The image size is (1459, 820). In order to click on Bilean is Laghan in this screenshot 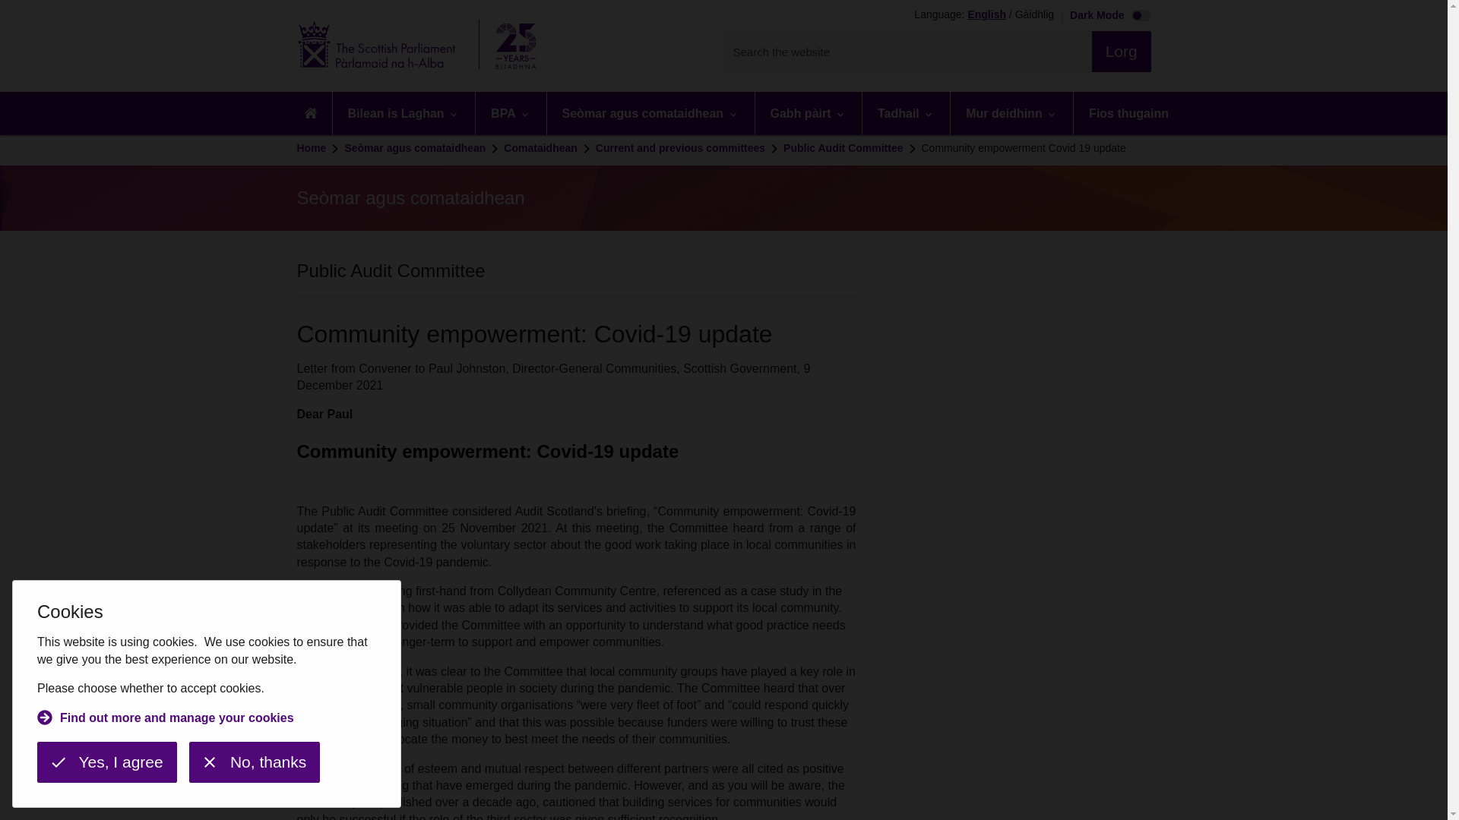, I will do `click(404, 113)`.